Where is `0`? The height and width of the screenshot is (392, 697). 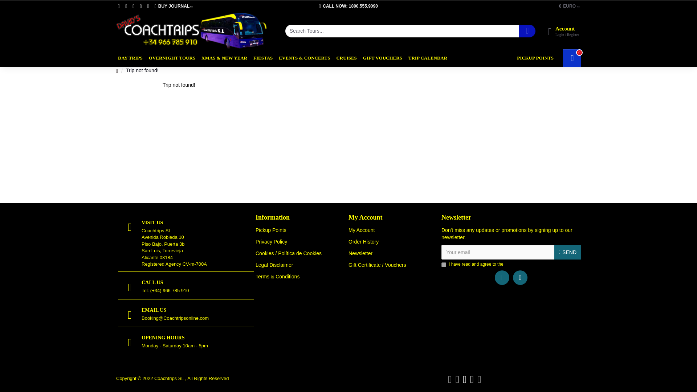
0 is located at coordinates (572, 58).